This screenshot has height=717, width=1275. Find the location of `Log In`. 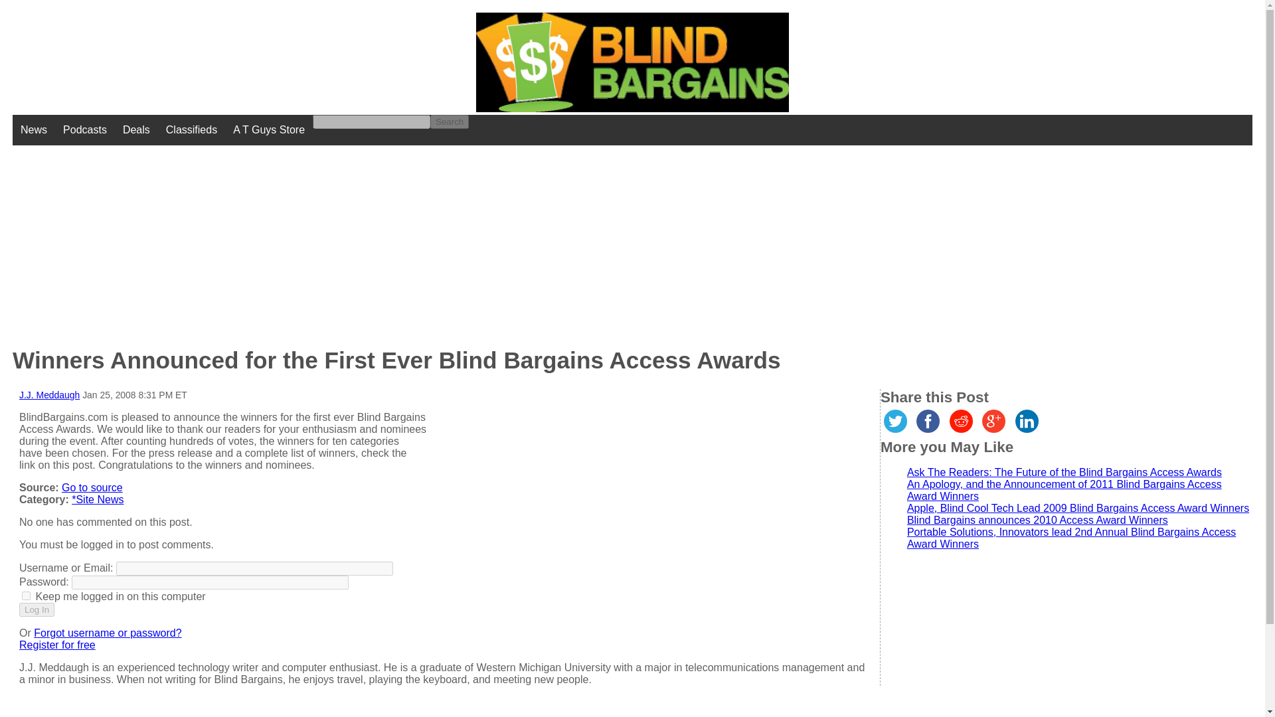

Log In is located at coordinates (37, 609).